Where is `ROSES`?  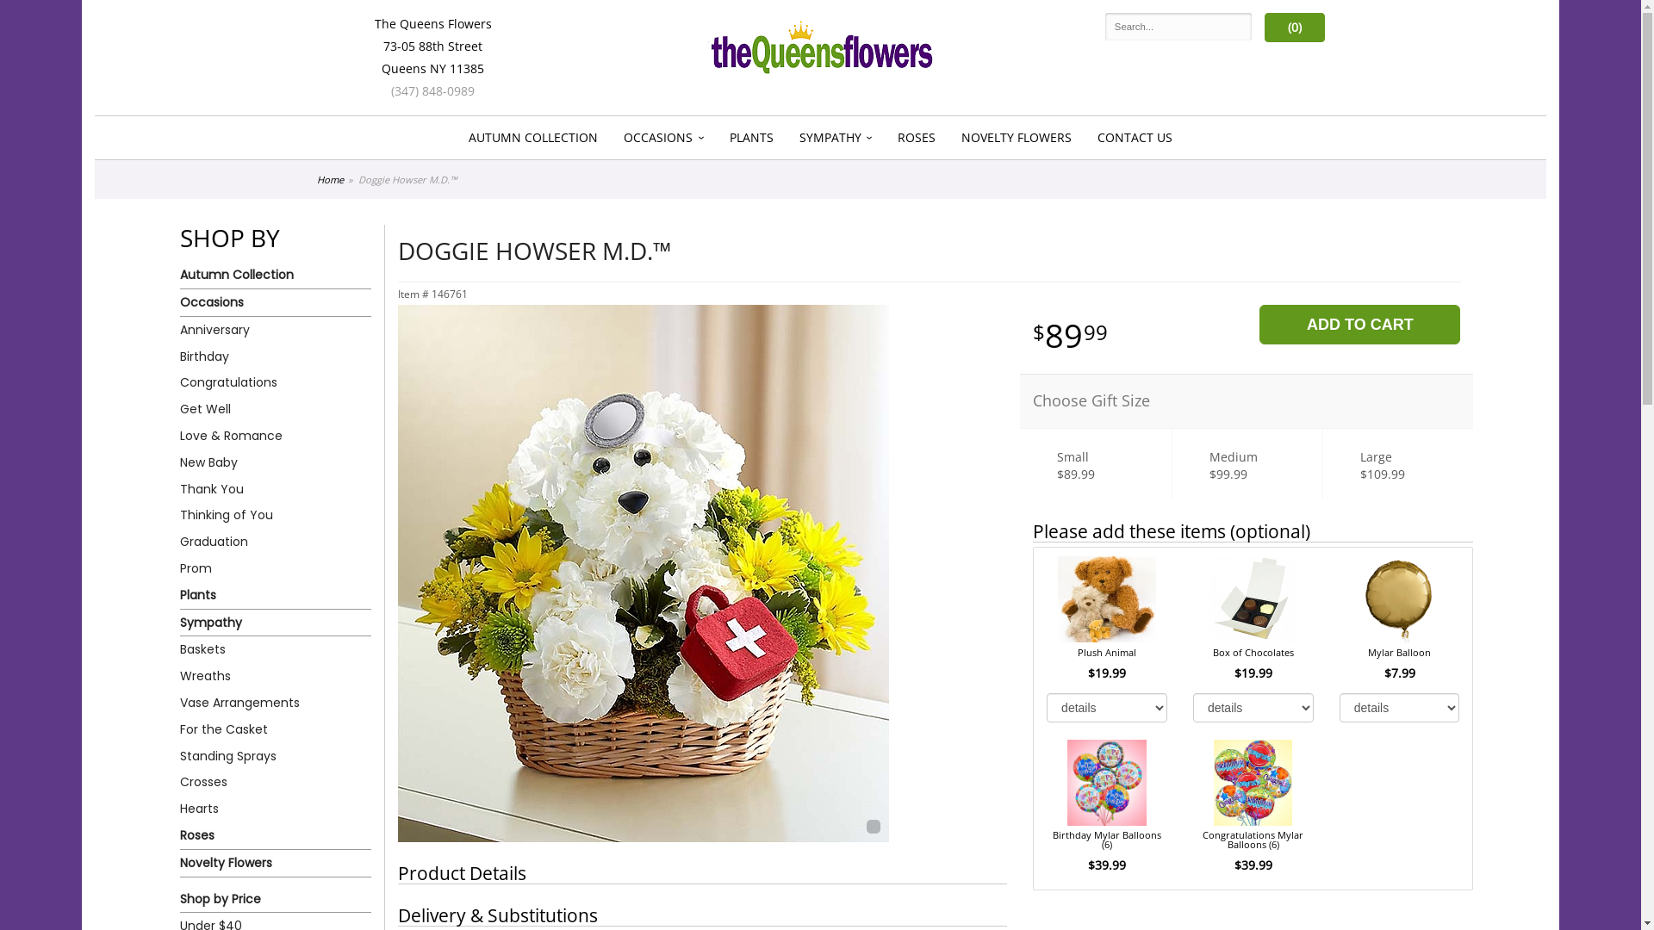 ROSES is located at coordinates (917, 138).